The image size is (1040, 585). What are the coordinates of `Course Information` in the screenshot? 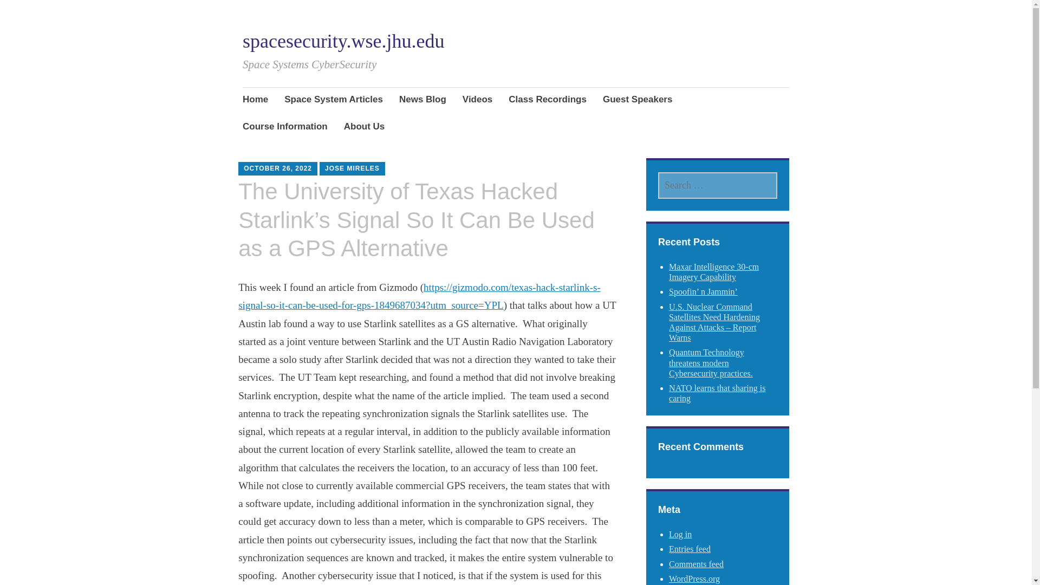 It's located at (285, 128).